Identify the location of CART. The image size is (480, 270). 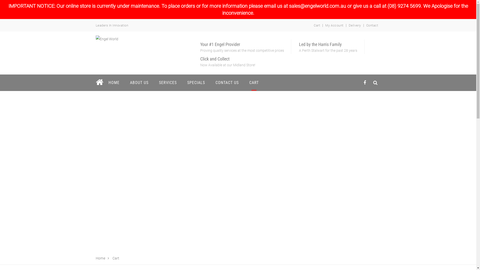
(254, 82).